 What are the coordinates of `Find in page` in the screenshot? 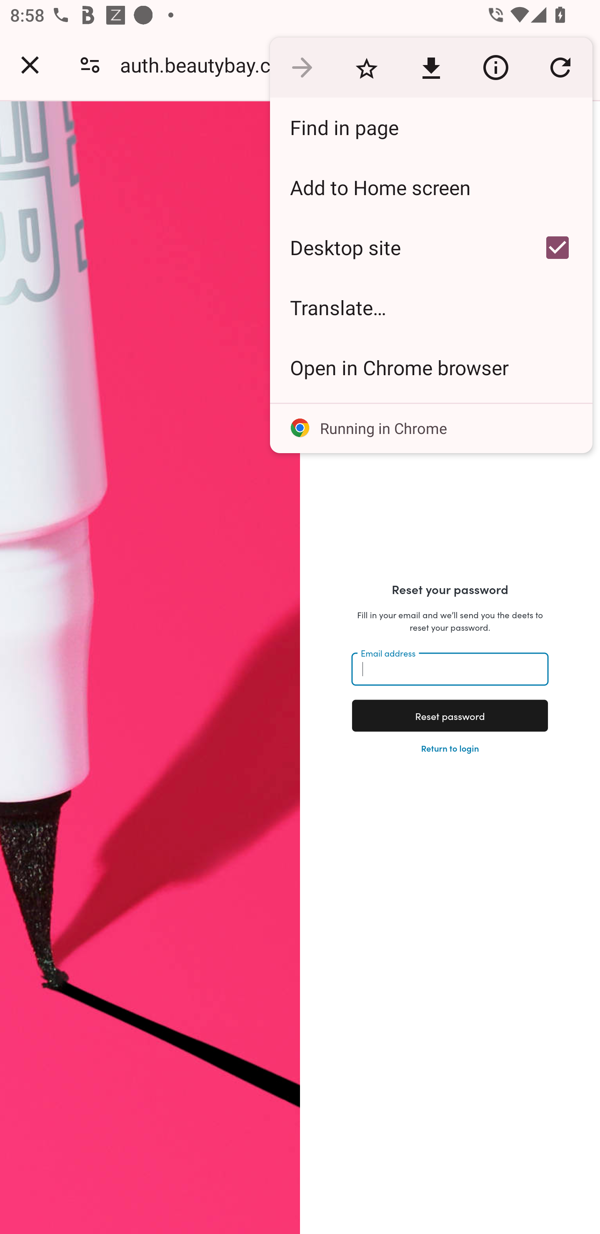 It's located at (431, 128).